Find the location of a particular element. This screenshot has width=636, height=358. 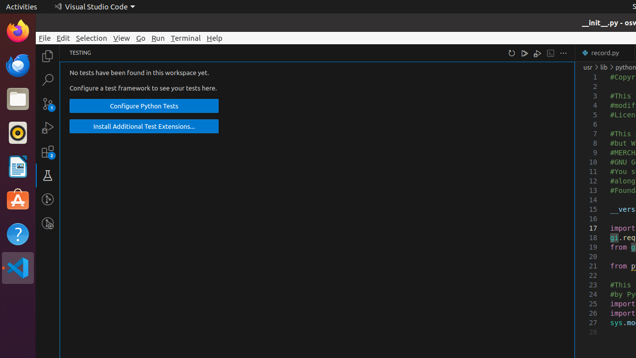

Go is located at coordinates (141, 38).